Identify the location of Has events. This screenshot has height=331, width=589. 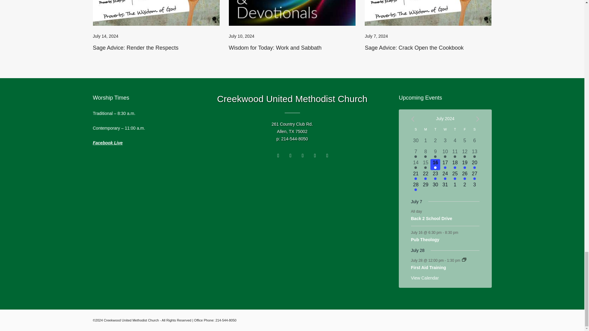
(416, 167).